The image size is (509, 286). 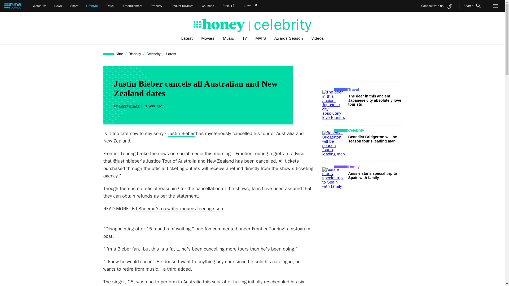 What do you see at coordinates (208, 6) in the screenshot?
I see `Coupons` at bounding box center [208, 6].